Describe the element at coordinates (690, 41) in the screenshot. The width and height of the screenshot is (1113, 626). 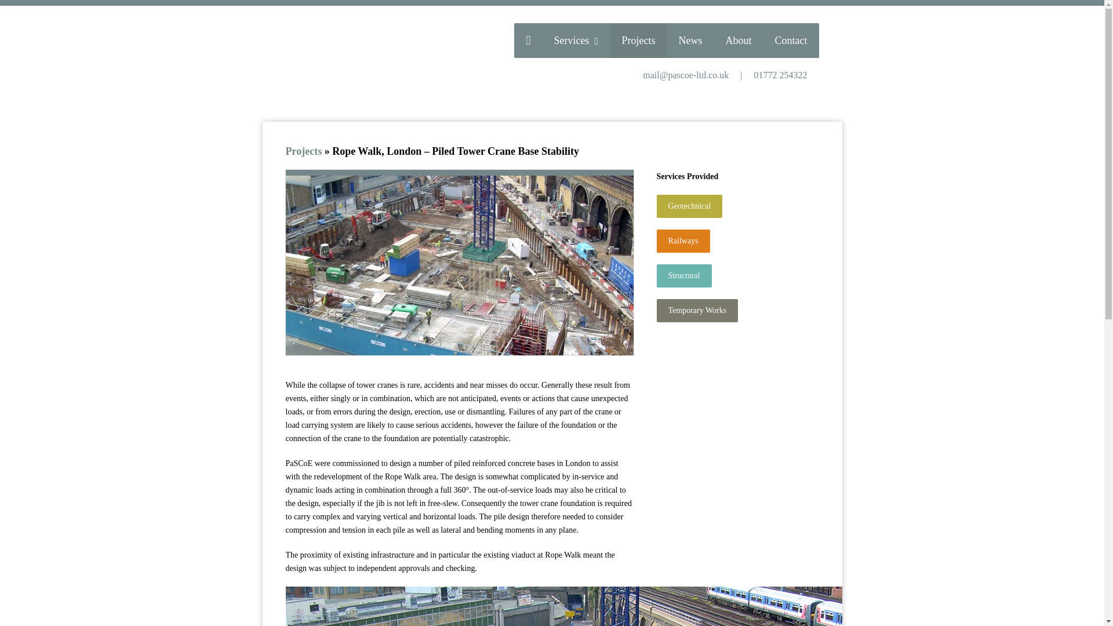
I see `News` at that location.